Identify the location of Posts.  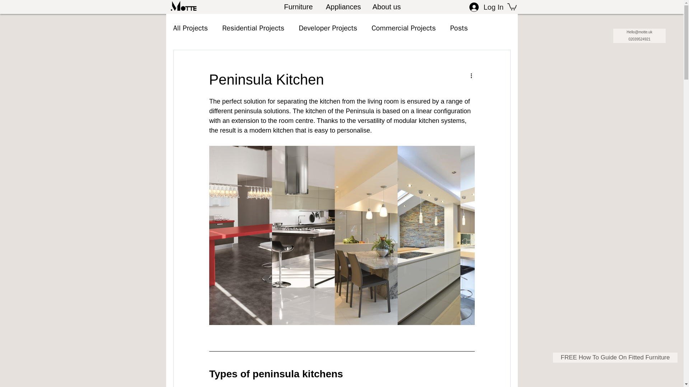
(459, 28).